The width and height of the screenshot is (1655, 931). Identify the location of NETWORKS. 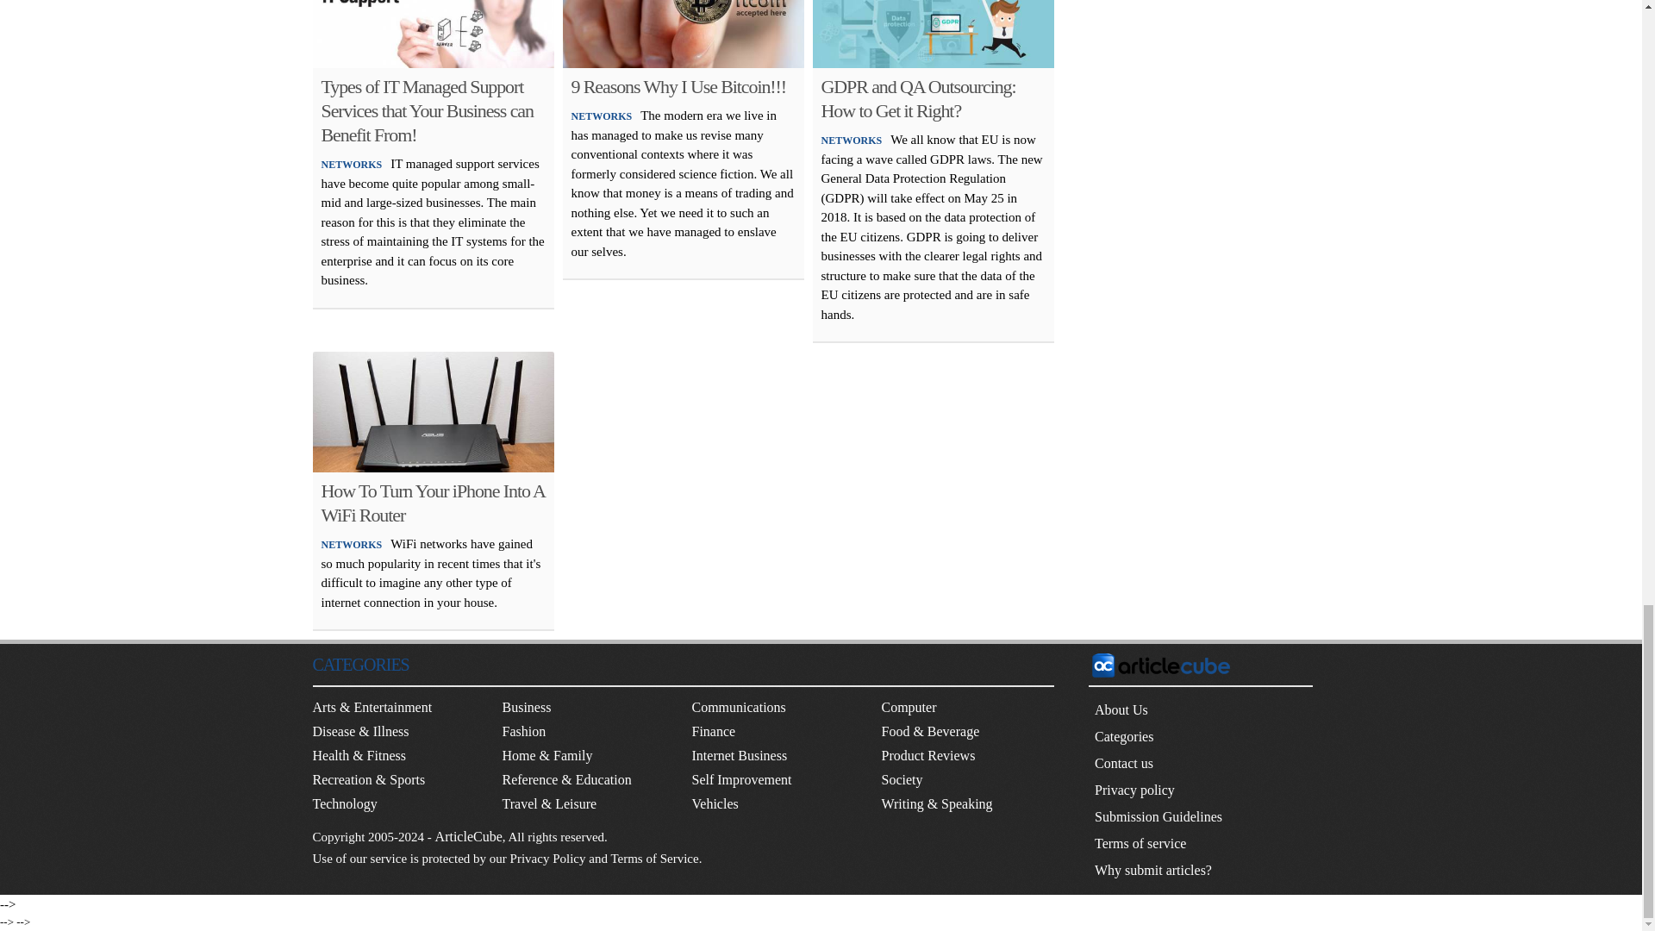
(352, 164).